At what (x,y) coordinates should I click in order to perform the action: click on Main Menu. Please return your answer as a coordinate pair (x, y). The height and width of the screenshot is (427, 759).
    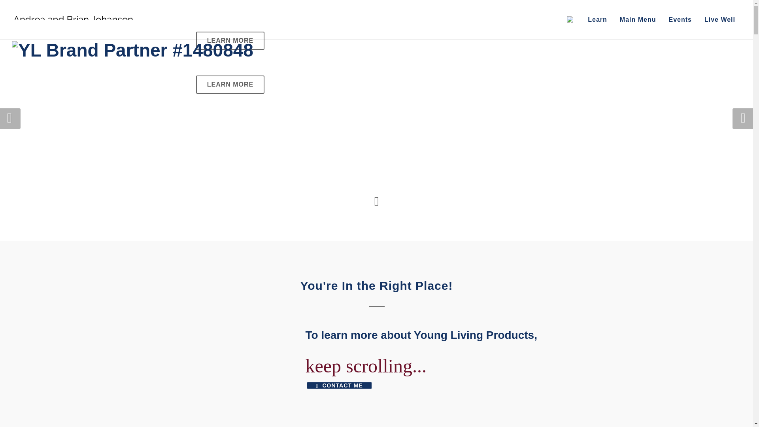
    Looking at the image, I should click on (638, 20).